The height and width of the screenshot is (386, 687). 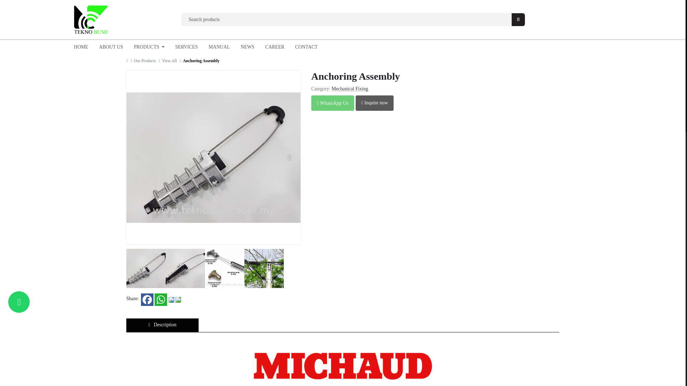 What do you see at coordinates (275, 47) in the screenshot?
I see `CAREER` at bounding box center [275, 47].